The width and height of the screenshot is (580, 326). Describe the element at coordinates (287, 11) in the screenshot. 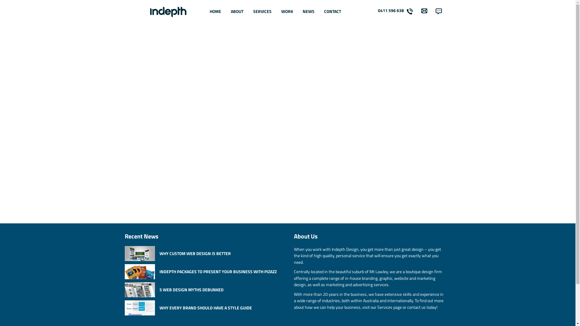

I see `WORK` at that location.